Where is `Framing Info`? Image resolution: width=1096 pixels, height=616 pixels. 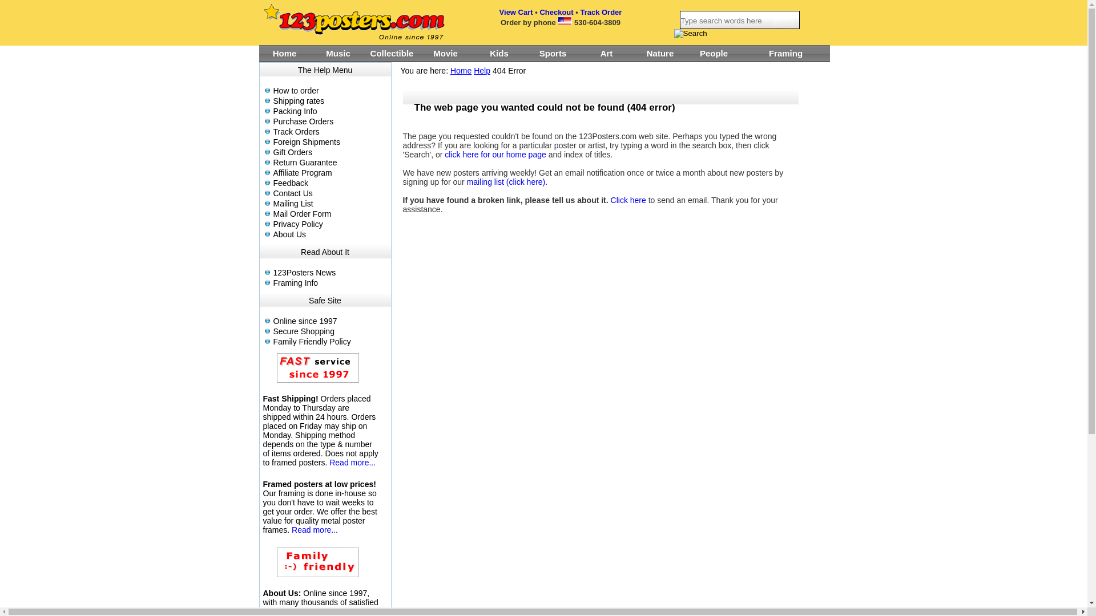 Framing Info is located at coordinates (330, 283).